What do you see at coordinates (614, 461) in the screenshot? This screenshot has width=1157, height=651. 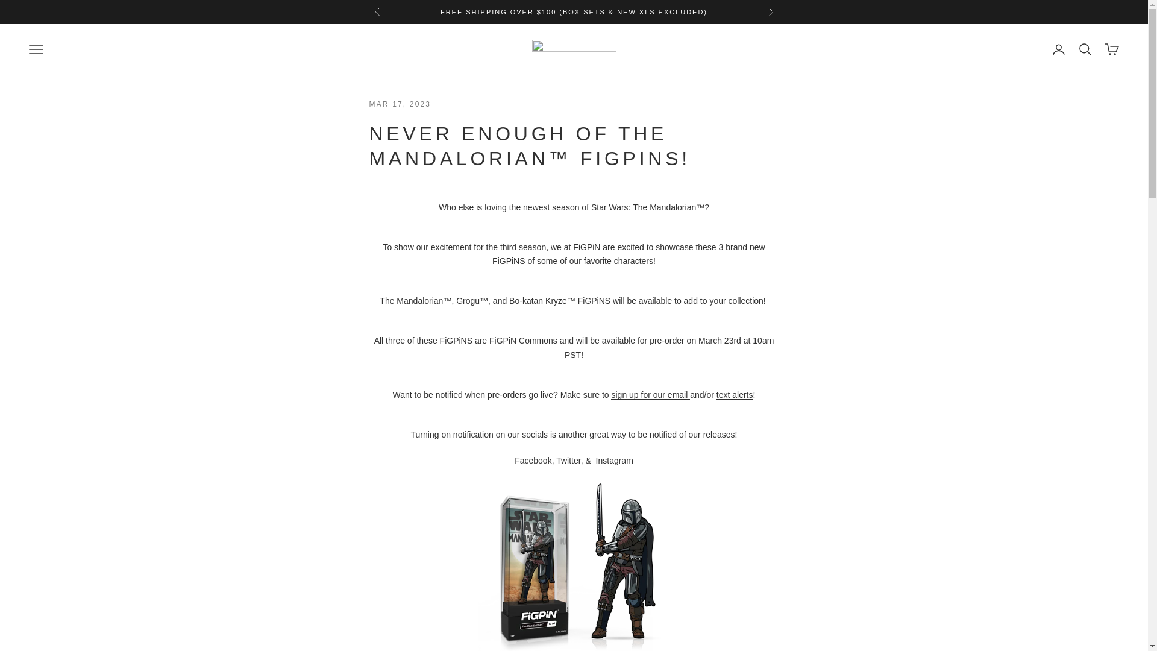 I see `Instagram` at bounding box center [614, 461].